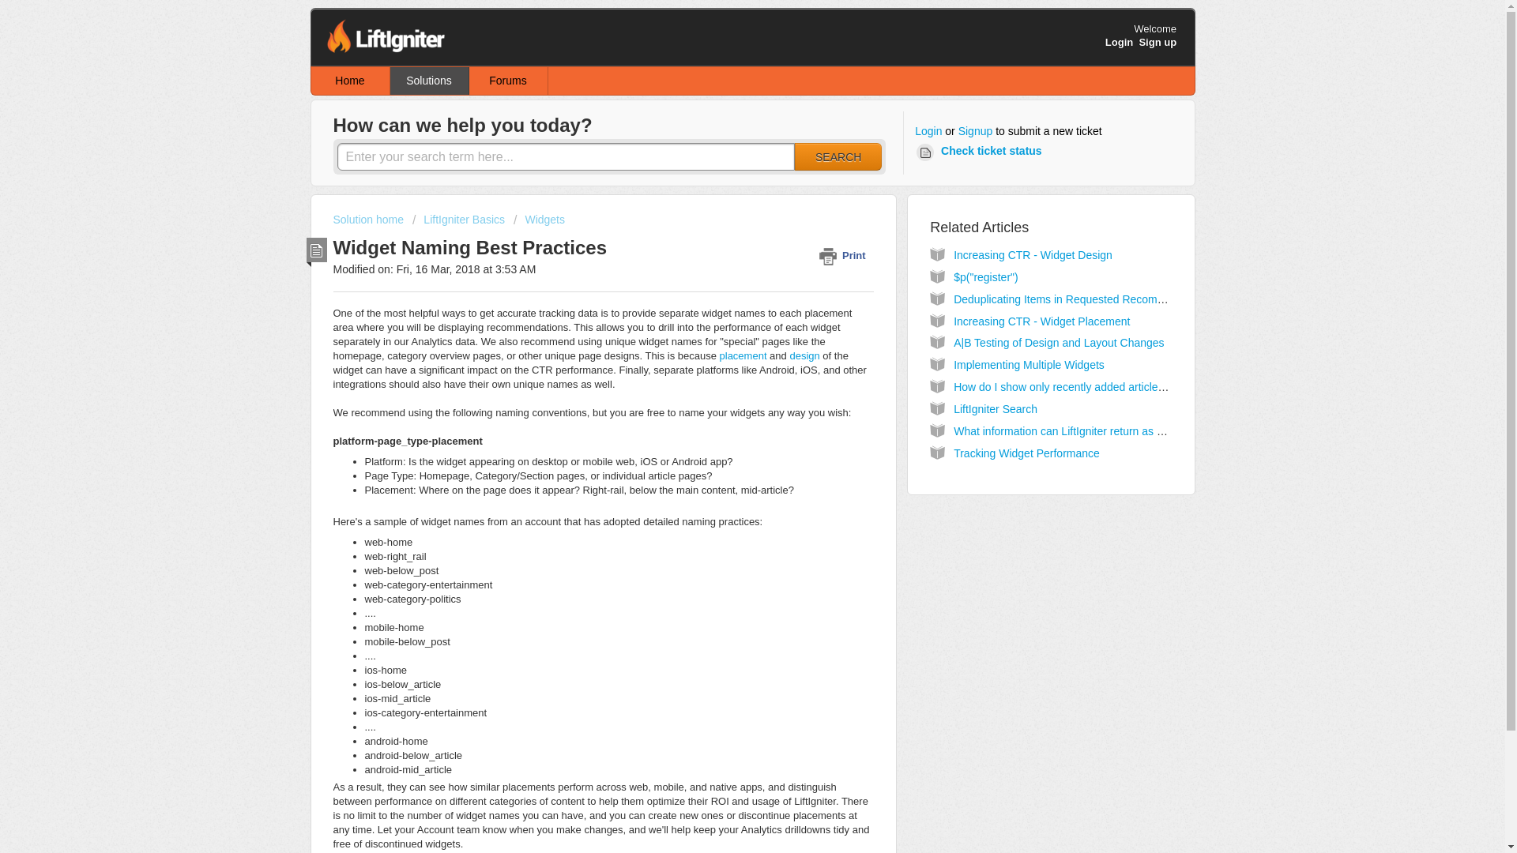 The height and width of the screenshot is (853, 1517). I want to click on Print, so click(845, 255).